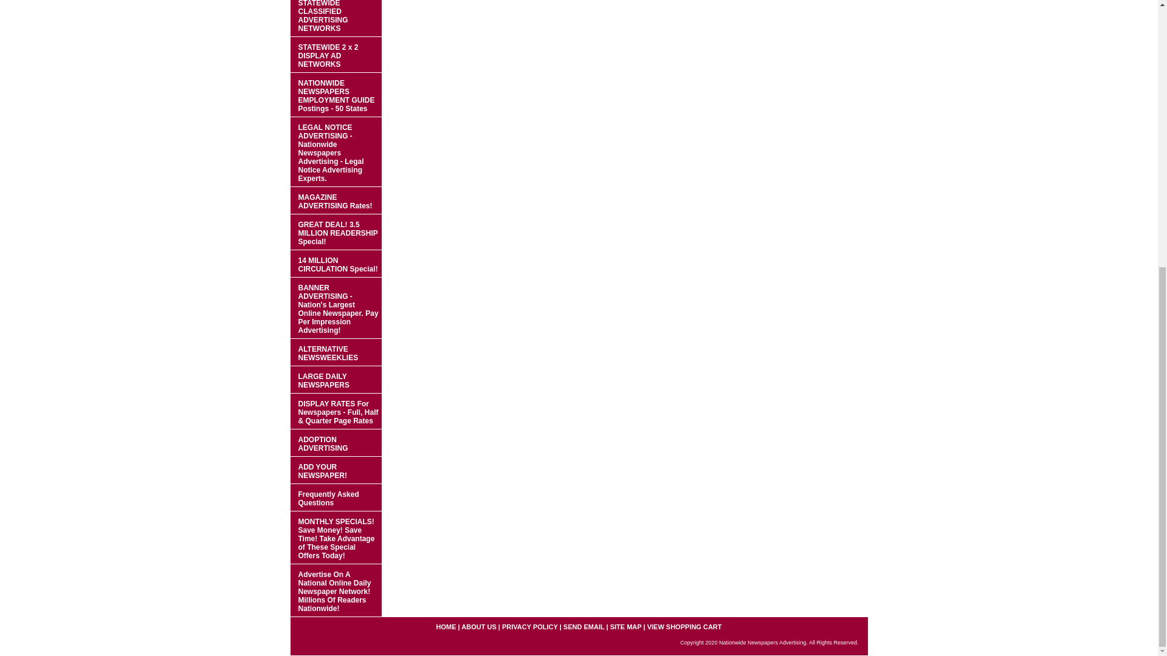  Describe the element at coordinates (336, 55) in the screenshot. I see `STATEWIDE 2 x 2 DISPLAY AD NETWORKS` at that location.